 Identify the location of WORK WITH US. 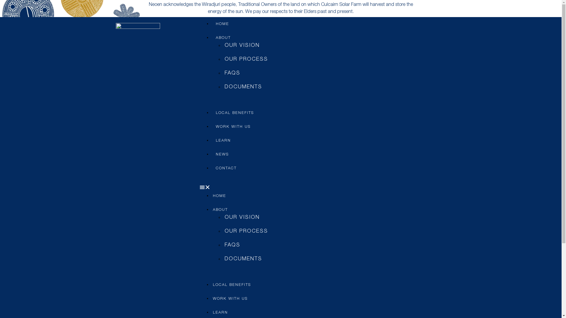
(233, 127).